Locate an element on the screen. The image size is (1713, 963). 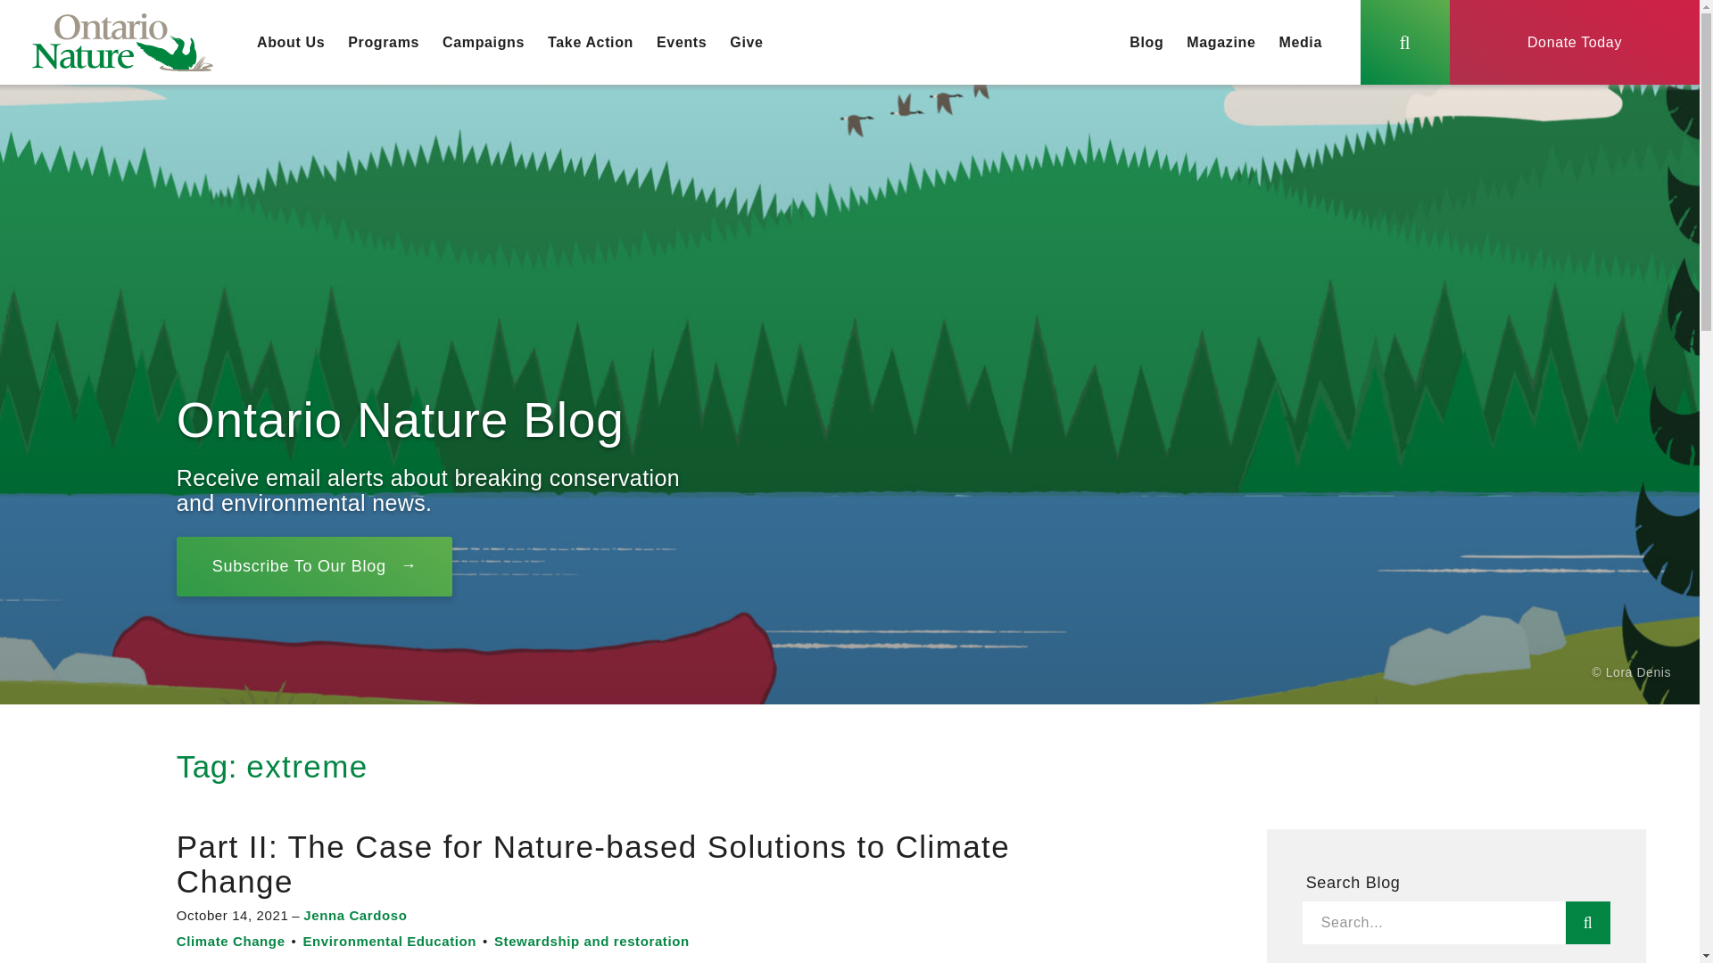
Programs is located at coordinates (384, 43).